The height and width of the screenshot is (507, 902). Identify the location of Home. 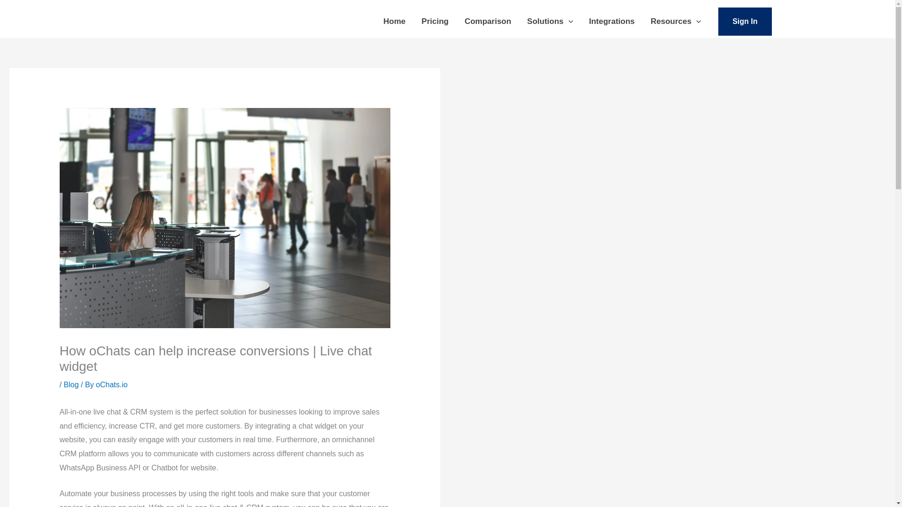
(394, 22).